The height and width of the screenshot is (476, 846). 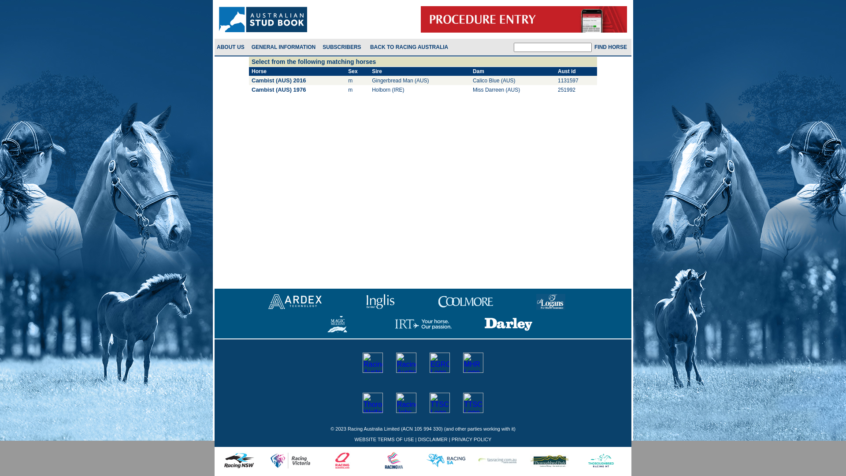 What do you see at coordinates (553, 47) in the screenshot?
I see `Enter horse name, Aust. Id. or microchip number for horse` at bounding box center [553, 47].